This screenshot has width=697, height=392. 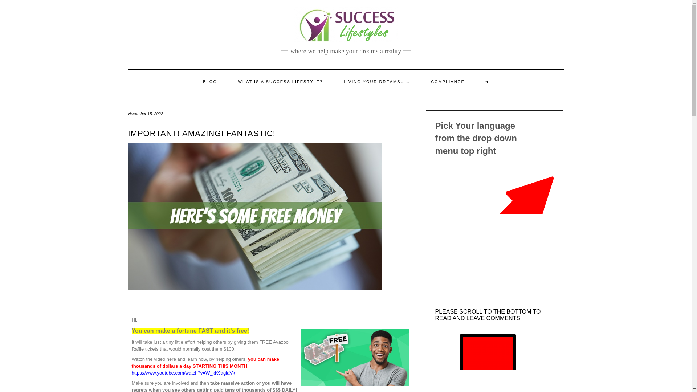 What do you see at coordinates (448, 82) in the screenshot?
I see `COMPLIANCE` at bounding box center [448, 82].